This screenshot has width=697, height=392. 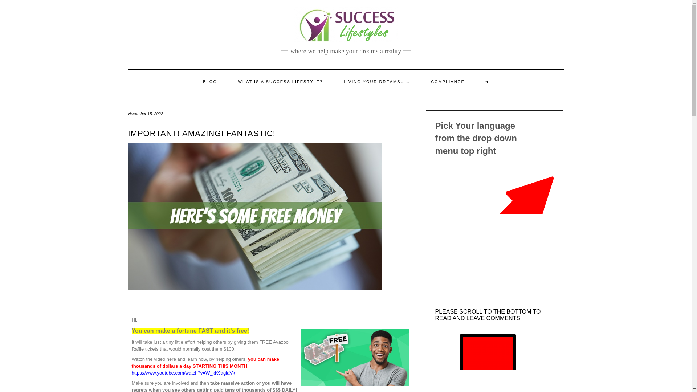 What do you see at coordinates (448, 82) in the screenshot?
I see `COMPLIANCE` at bounding box center [448, 82].